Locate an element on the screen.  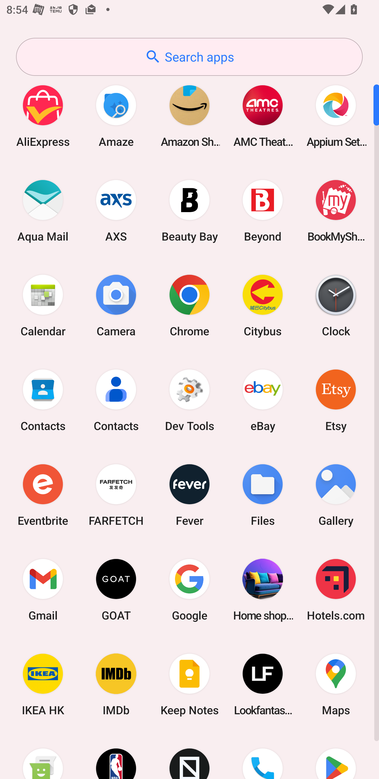
Home shopping is located at coordinates (263, 590).